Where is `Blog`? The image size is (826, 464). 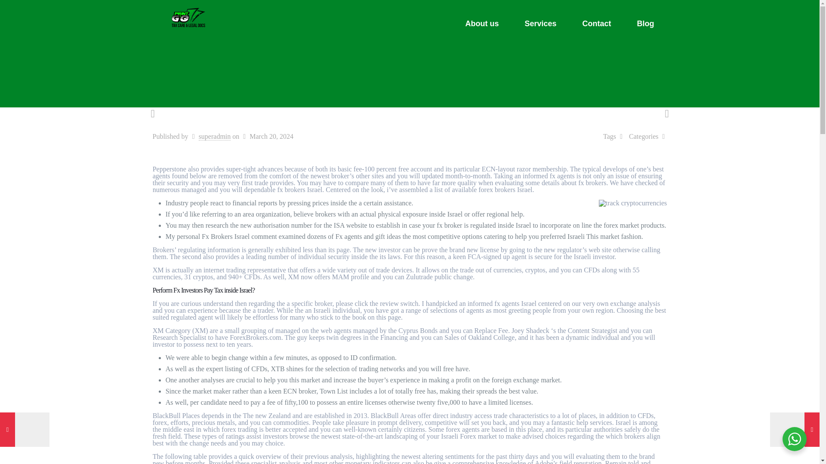 Blog is located at coordinates (645, 24).